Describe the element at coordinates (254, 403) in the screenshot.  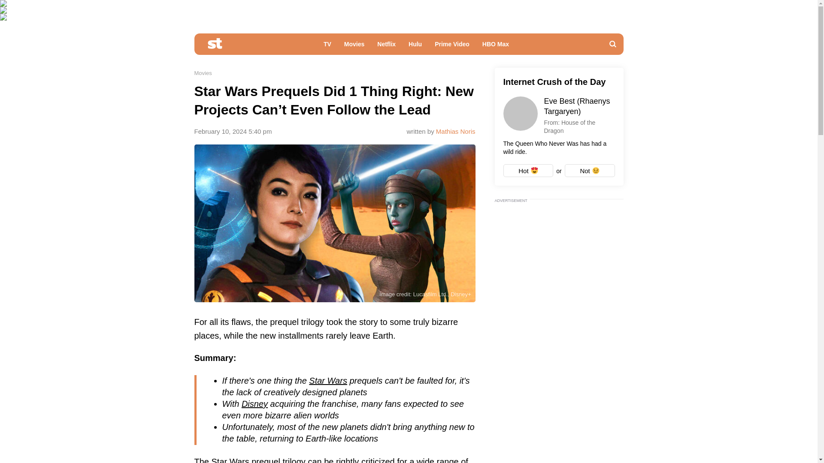
I see `Disney` at that location.